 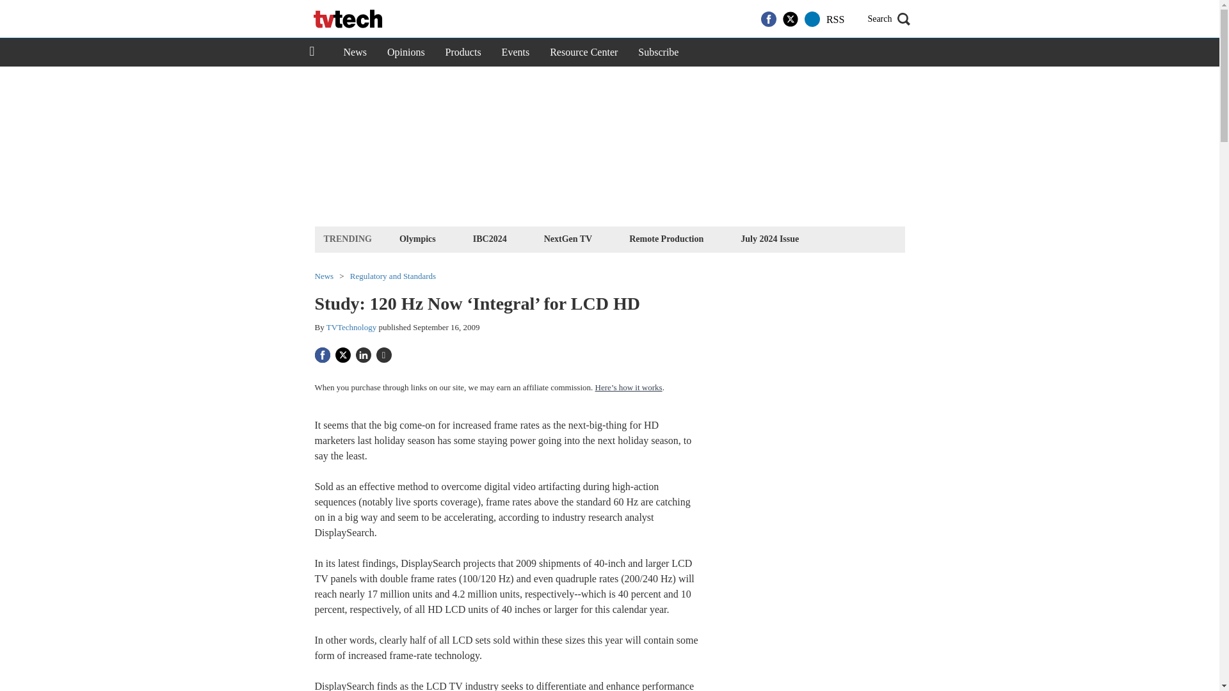 I want to click on News, so click(x=355, y=52).